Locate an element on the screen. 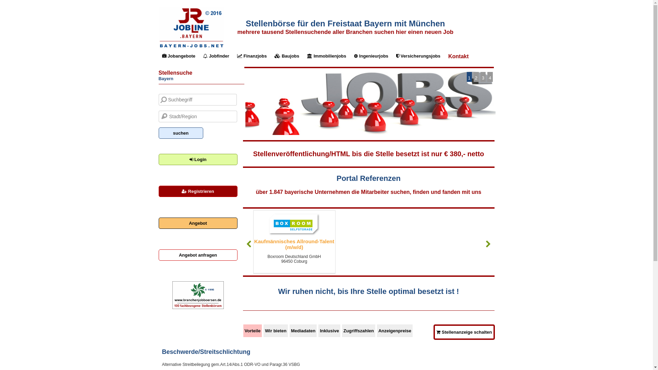 The width and height of the screenshot is (658, 370). Registrieren is located at coordinates (198, 191).